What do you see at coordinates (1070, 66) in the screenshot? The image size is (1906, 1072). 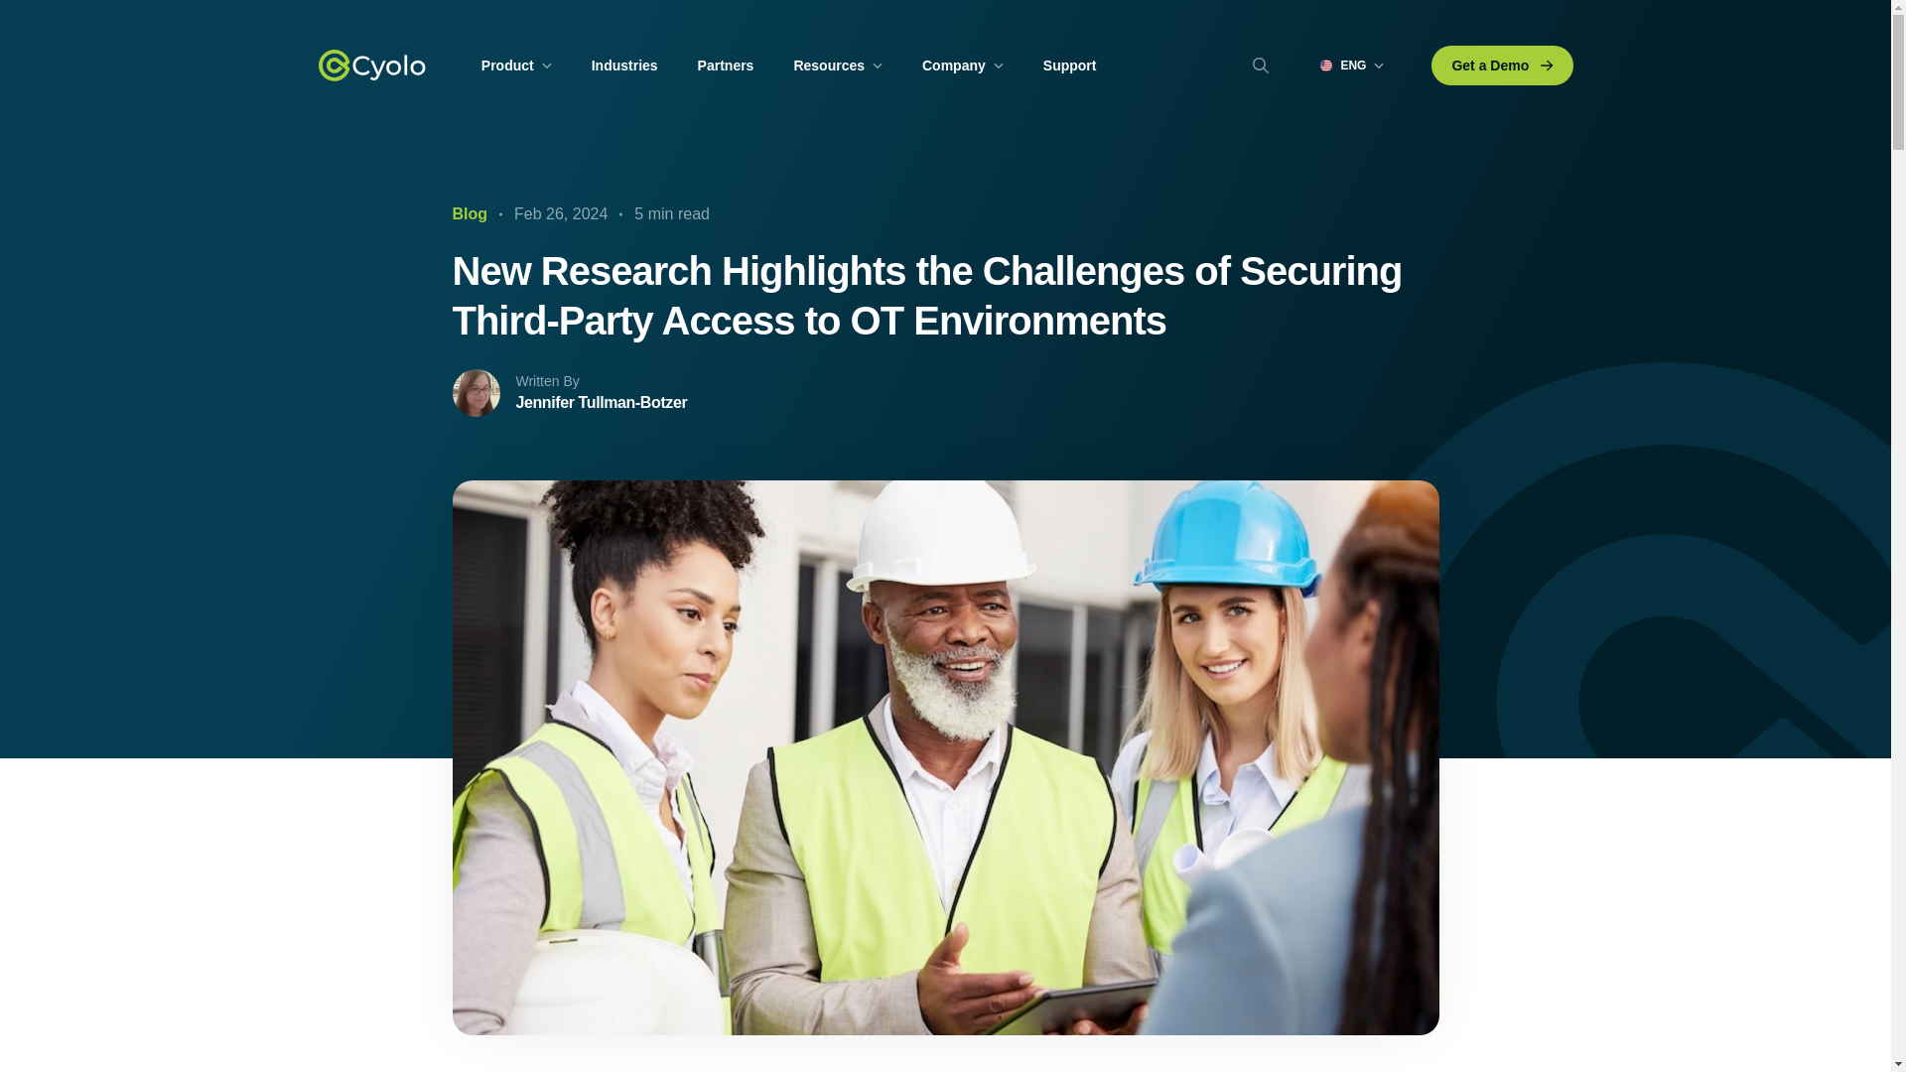 I see `Support` at bounding box center [1070, 66].